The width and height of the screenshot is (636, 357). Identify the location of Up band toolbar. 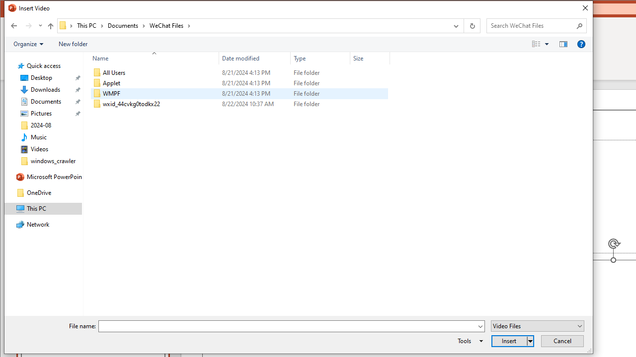
(50, 27).